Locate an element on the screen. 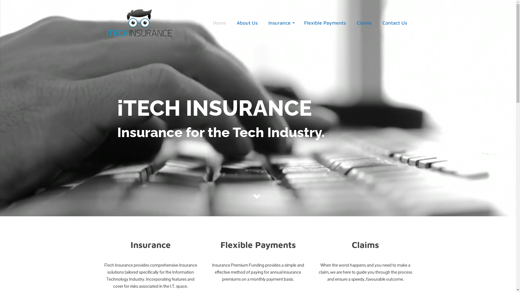  Claims is located at coordinates (364, 23).